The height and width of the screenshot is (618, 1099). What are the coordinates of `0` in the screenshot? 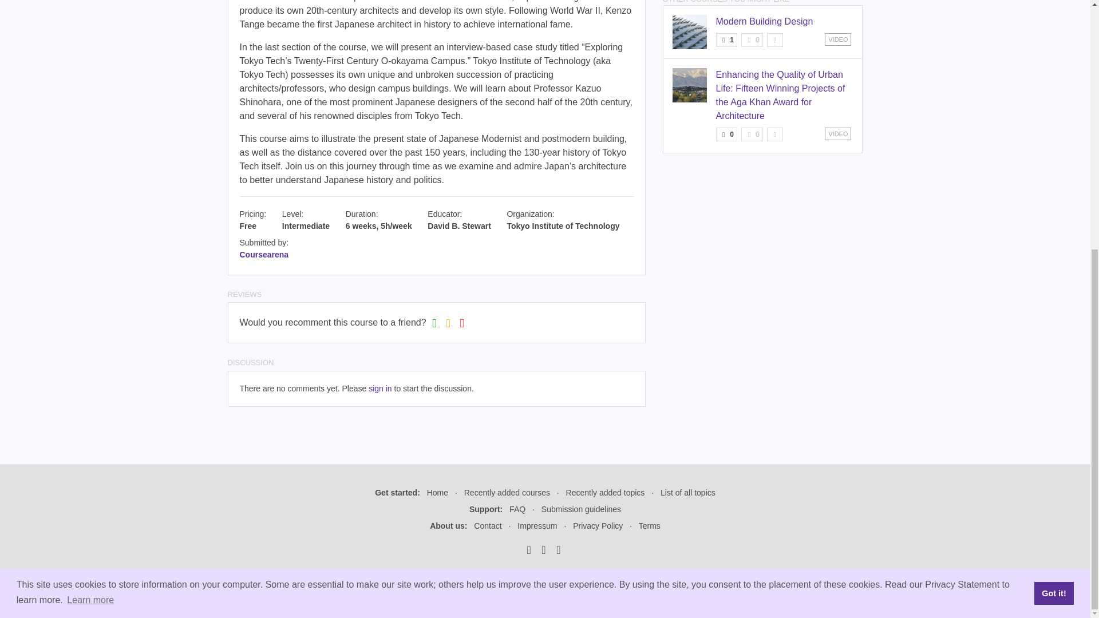 It's located at (752, 134).